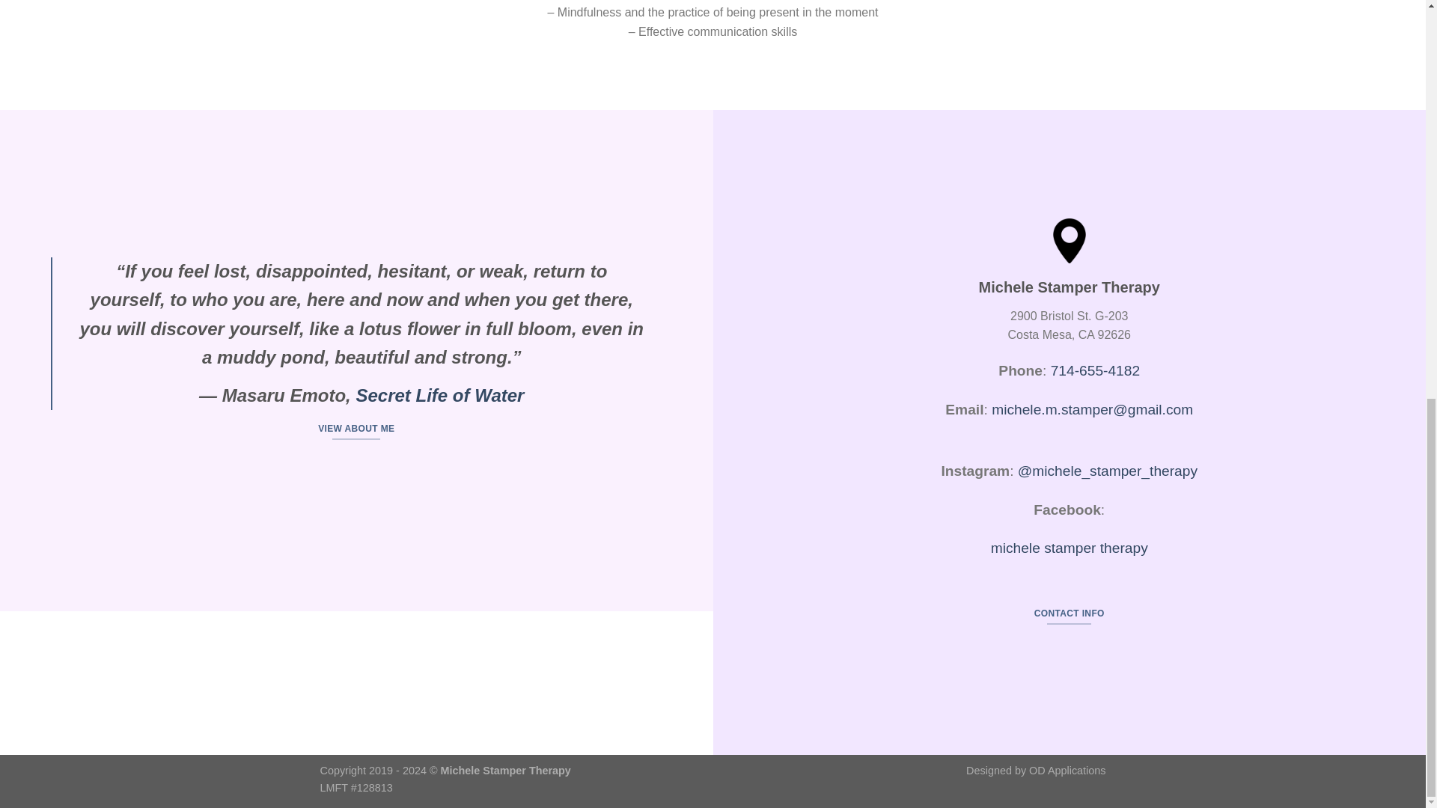 The height and width of the screenshot is (808, 1437). Describe the element at coordinates (506, 770) in the screenshot. I see `Michele Stamper Therapy` at that location.